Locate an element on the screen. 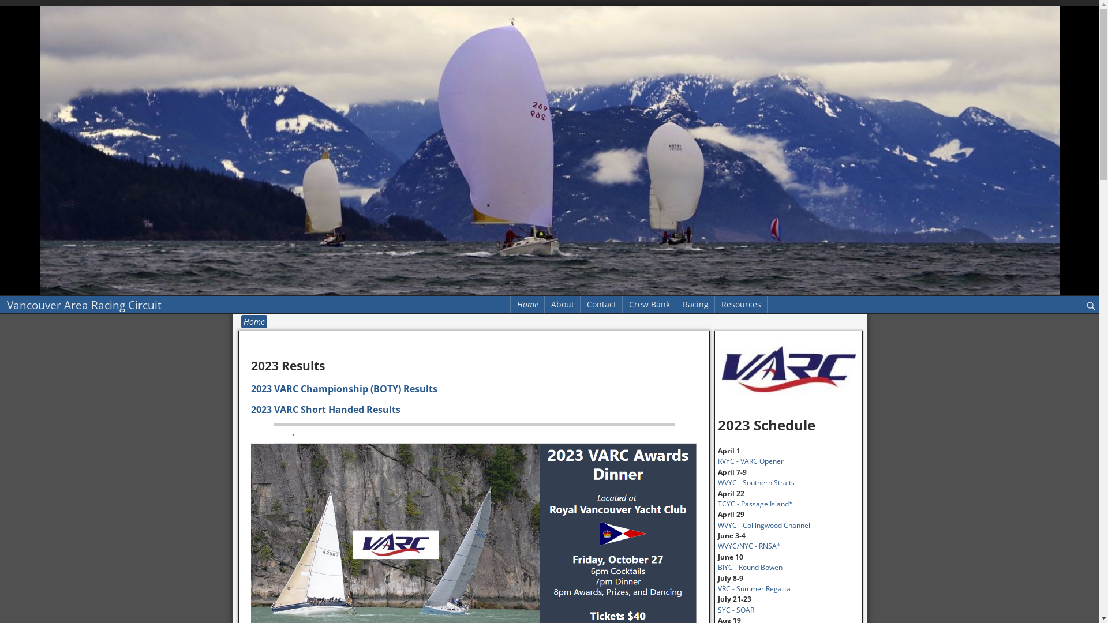 Image resolution: width=1108 pixels, height=623 pixels. Resources is located at coordinates (741, 305).